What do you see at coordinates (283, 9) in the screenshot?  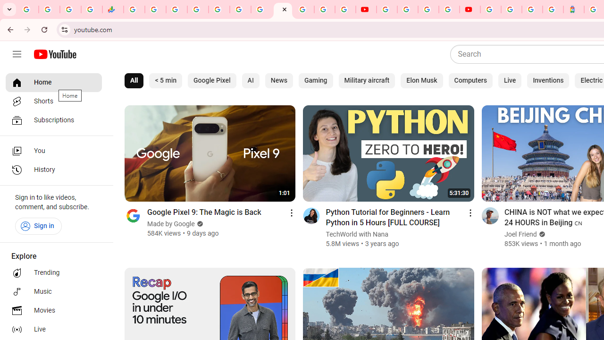 I see `YouTube` at bounding box center [283, 9].